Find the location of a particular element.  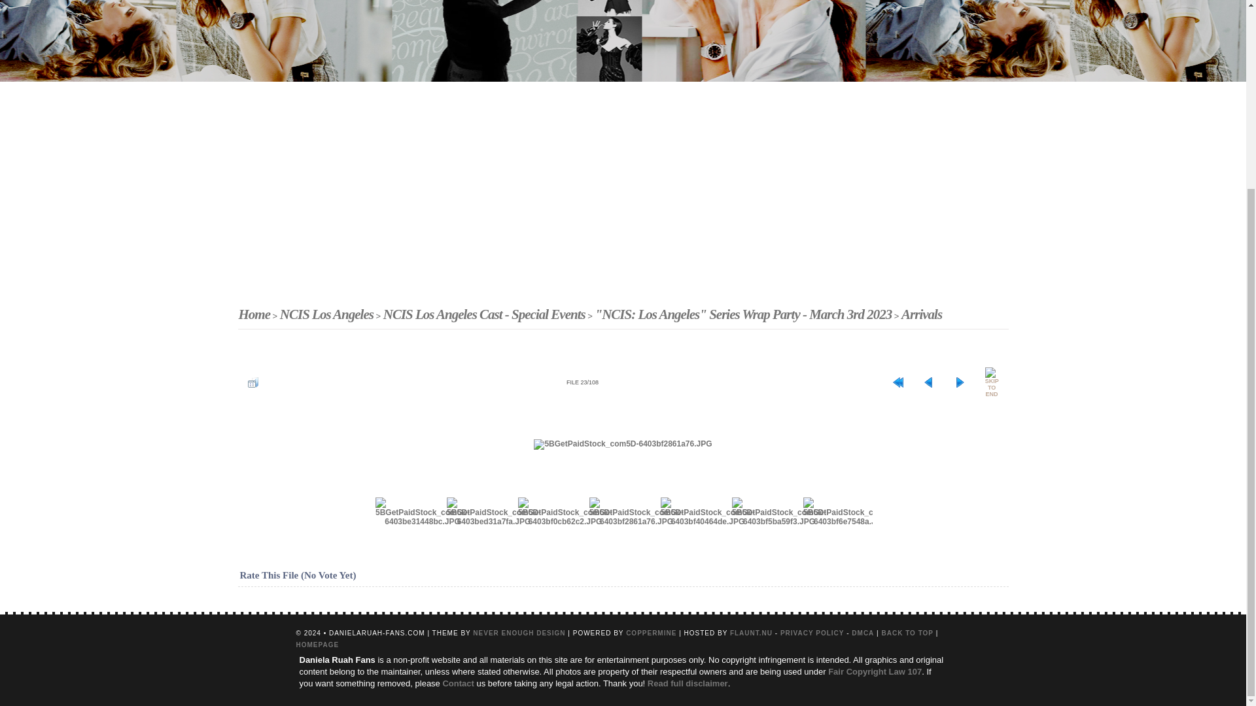

Arrivals is located at coordinates (922, 314).